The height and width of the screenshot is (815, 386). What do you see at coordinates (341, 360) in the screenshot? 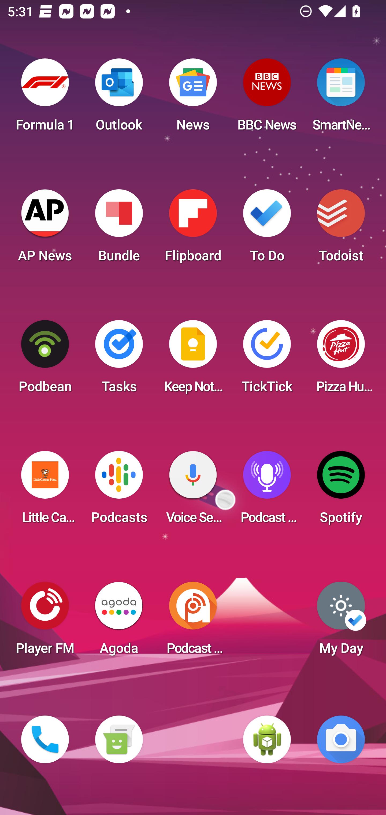
I see `Pizza Hut HK & Macau` at bounding box center [341, 360].